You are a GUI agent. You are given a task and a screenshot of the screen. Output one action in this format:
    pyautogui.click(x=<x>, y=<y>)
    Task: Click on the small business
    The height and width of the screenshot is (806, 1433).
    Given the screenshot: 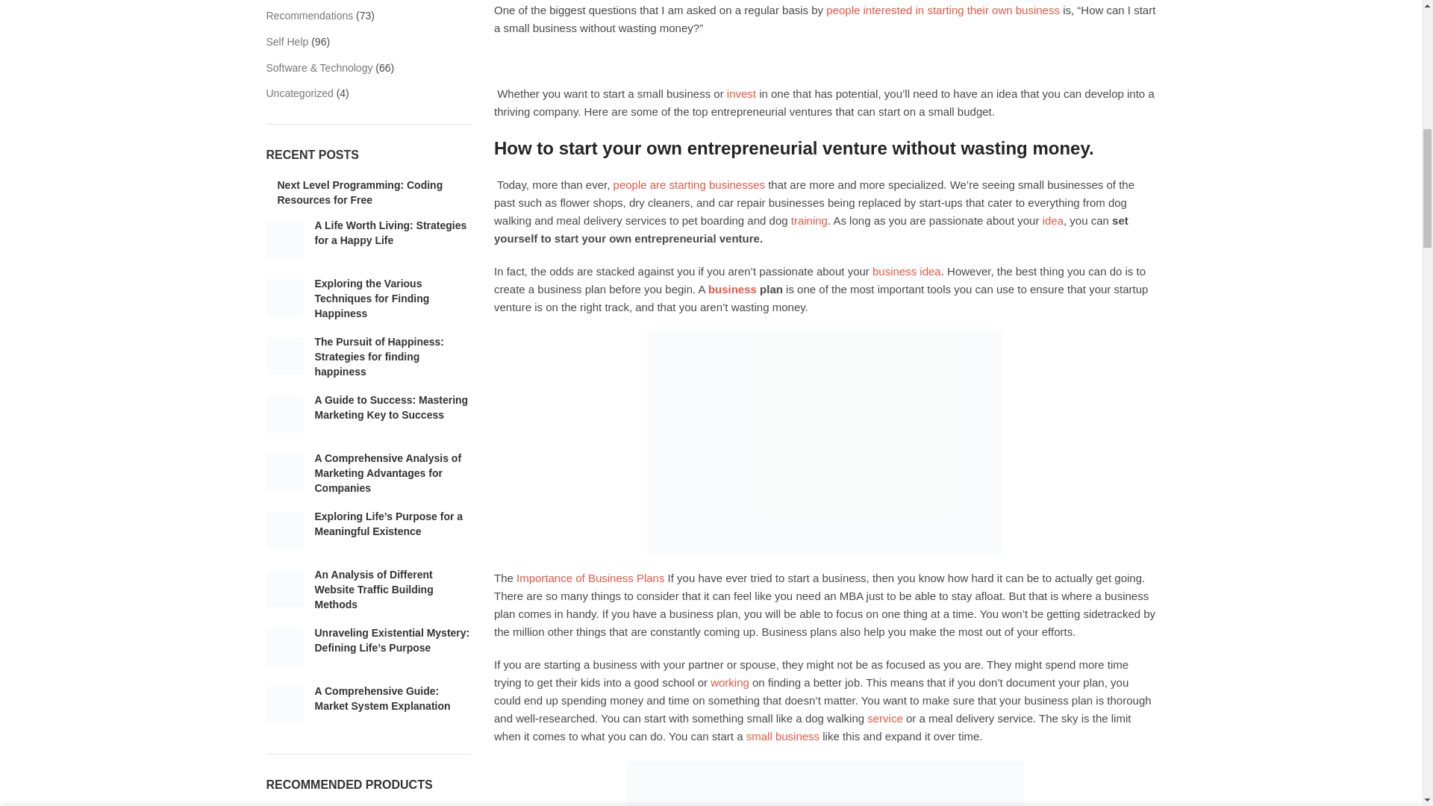 What is the action you would take?
    pyautogui.click(x=783, y=736)
    